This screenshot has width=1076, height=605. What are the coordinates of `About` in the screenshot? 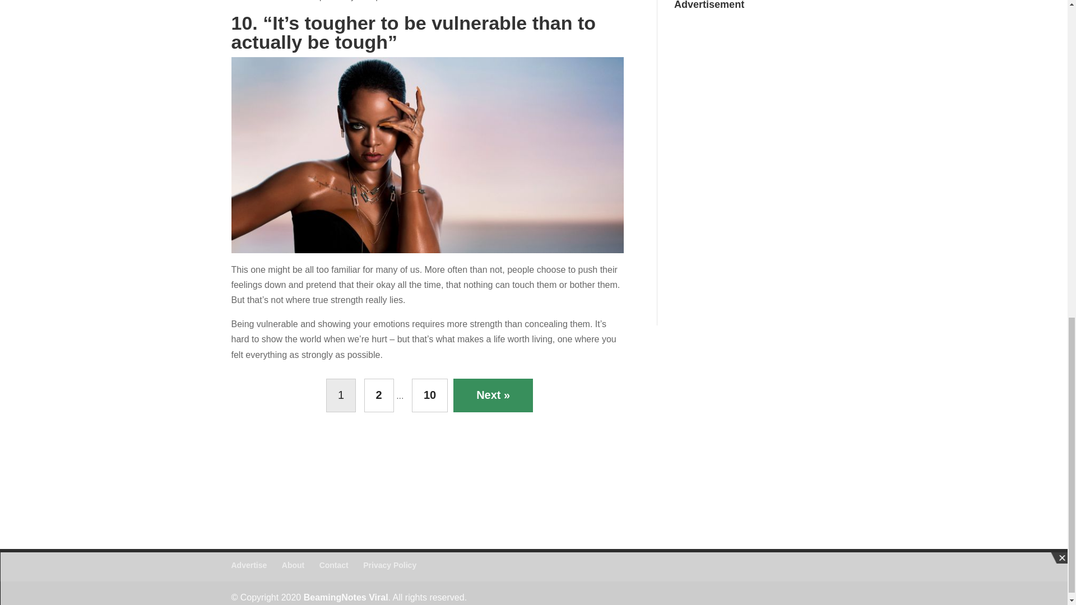 It's located at (293, 565).